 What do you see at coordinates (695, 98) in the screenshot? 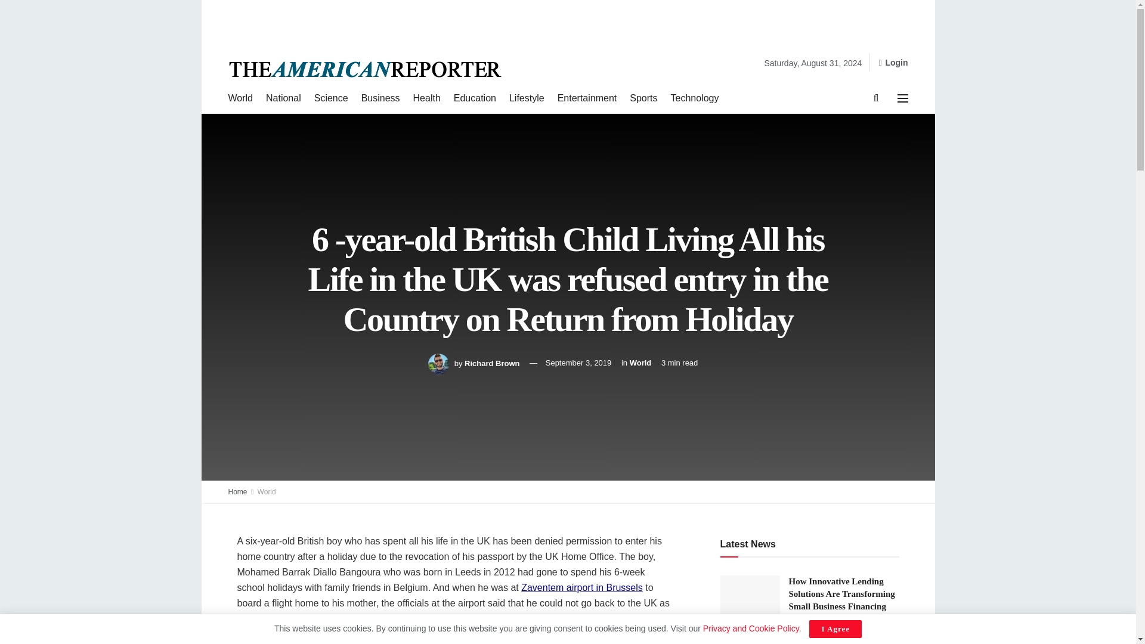
I see `Technology` at bounding box center [695, 98].